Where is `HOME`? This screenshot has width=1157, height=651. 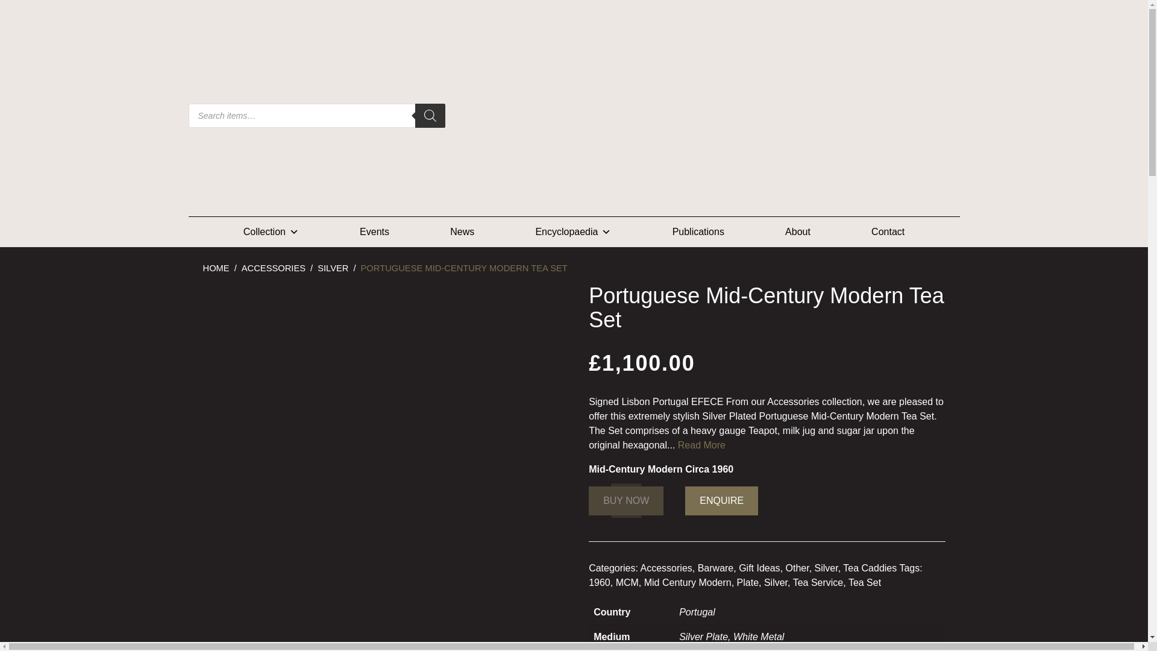 HOME is located at coordinates (216, 268).